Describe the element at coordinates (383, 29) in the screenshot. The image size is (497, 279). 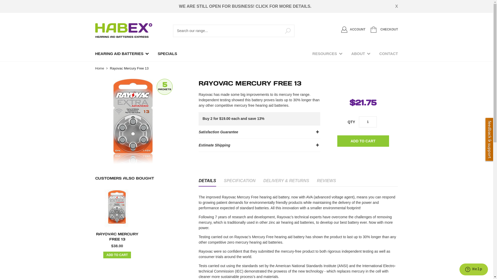
I see `CHECKOUT` at that location.